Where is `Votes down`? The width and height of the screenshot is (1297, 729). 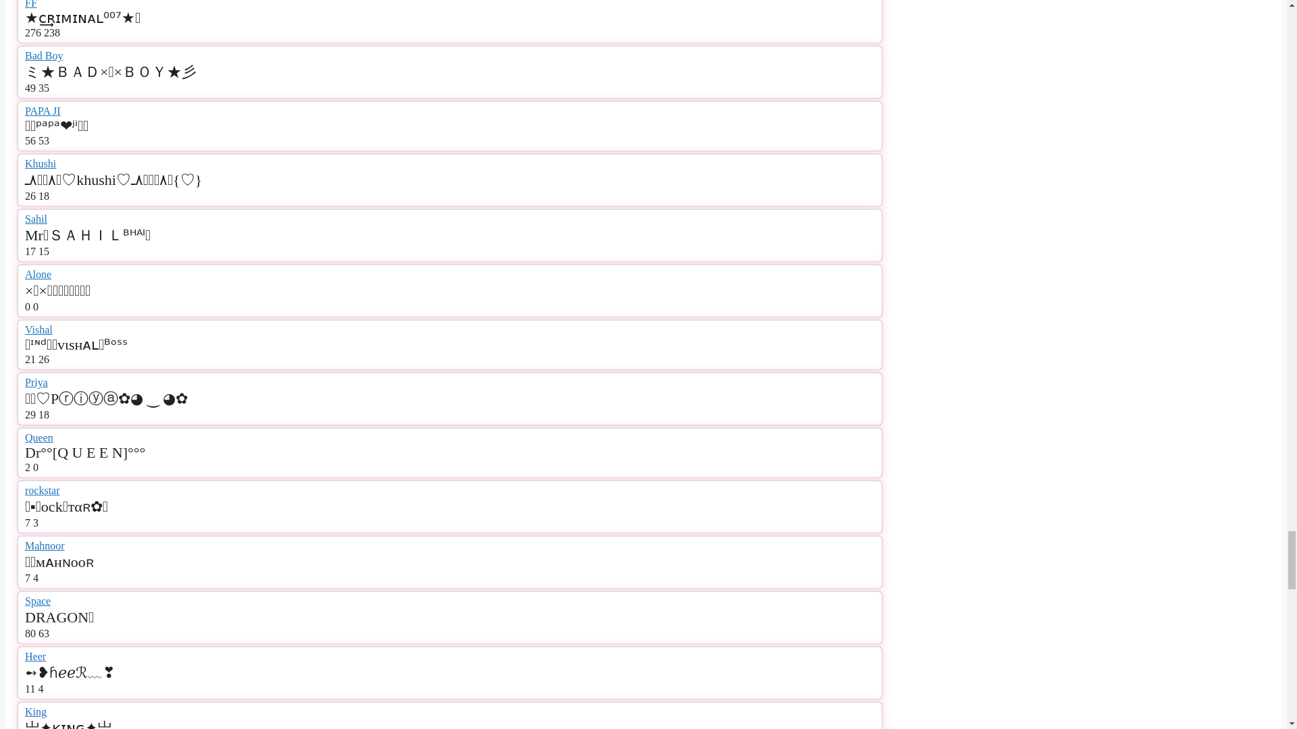 Votes down is located at coordinates (43, 251).